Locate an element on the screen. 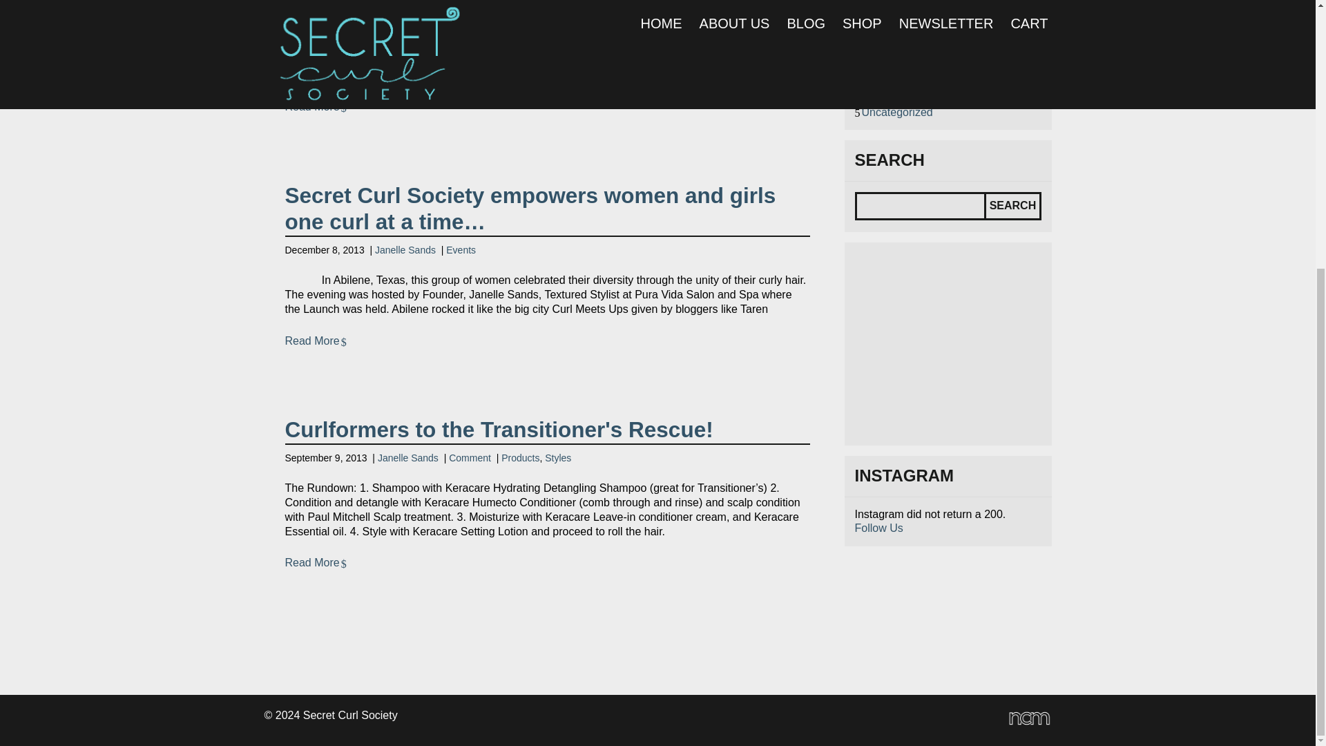  Posts by Janelle Sands is located at coordinates (405, 250).